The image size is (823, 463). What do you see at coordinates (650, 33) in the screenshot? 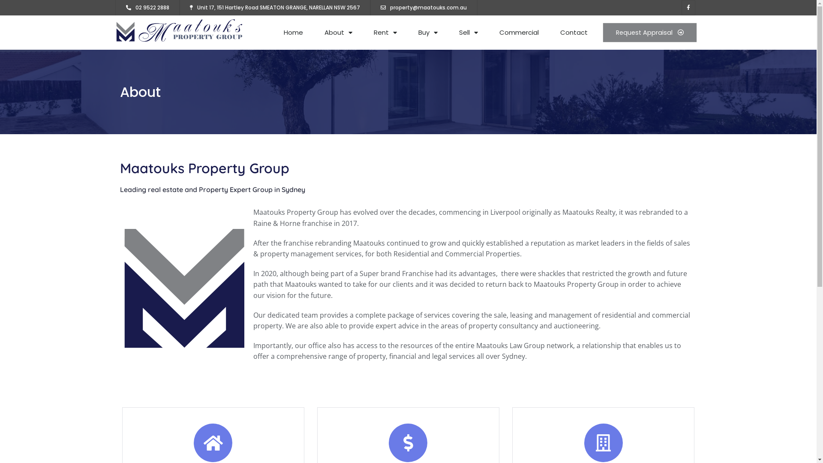
I see `Request Appraisal` at bounding box center [650, 33].